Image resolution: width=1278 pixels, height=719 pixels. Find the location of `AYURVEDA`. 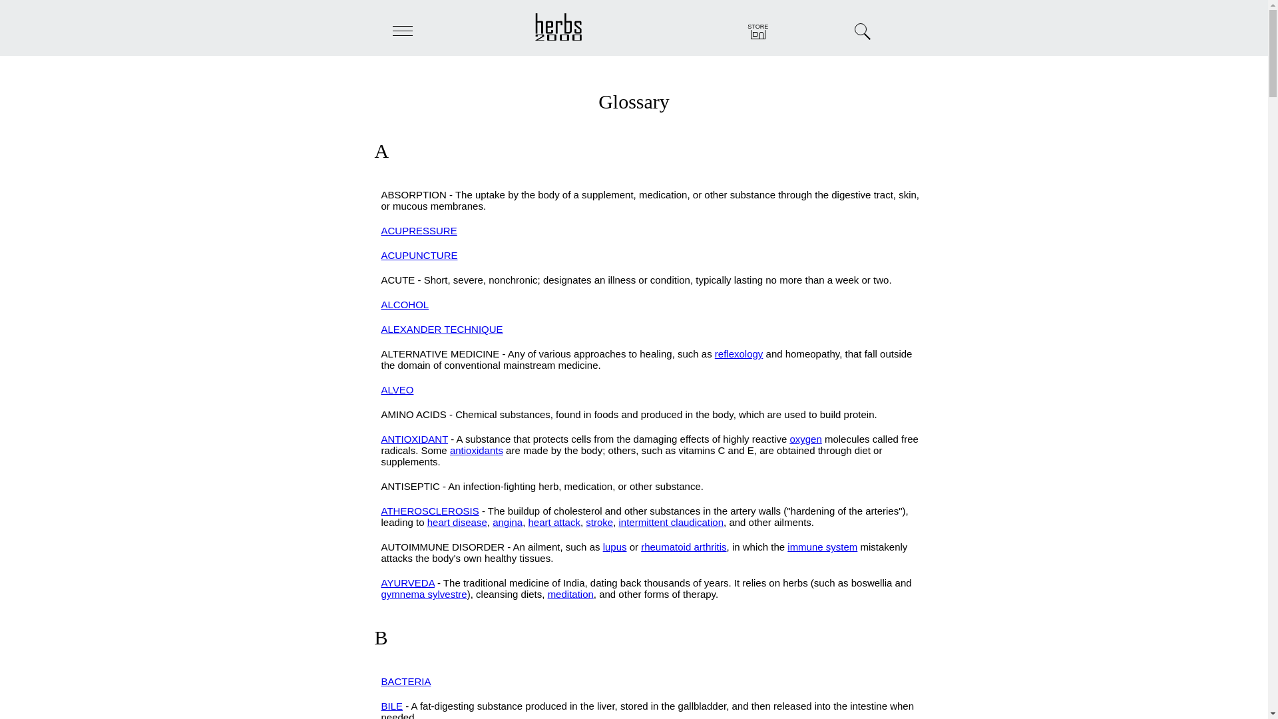

AYURVEDA is located at coordinates (407, 583).